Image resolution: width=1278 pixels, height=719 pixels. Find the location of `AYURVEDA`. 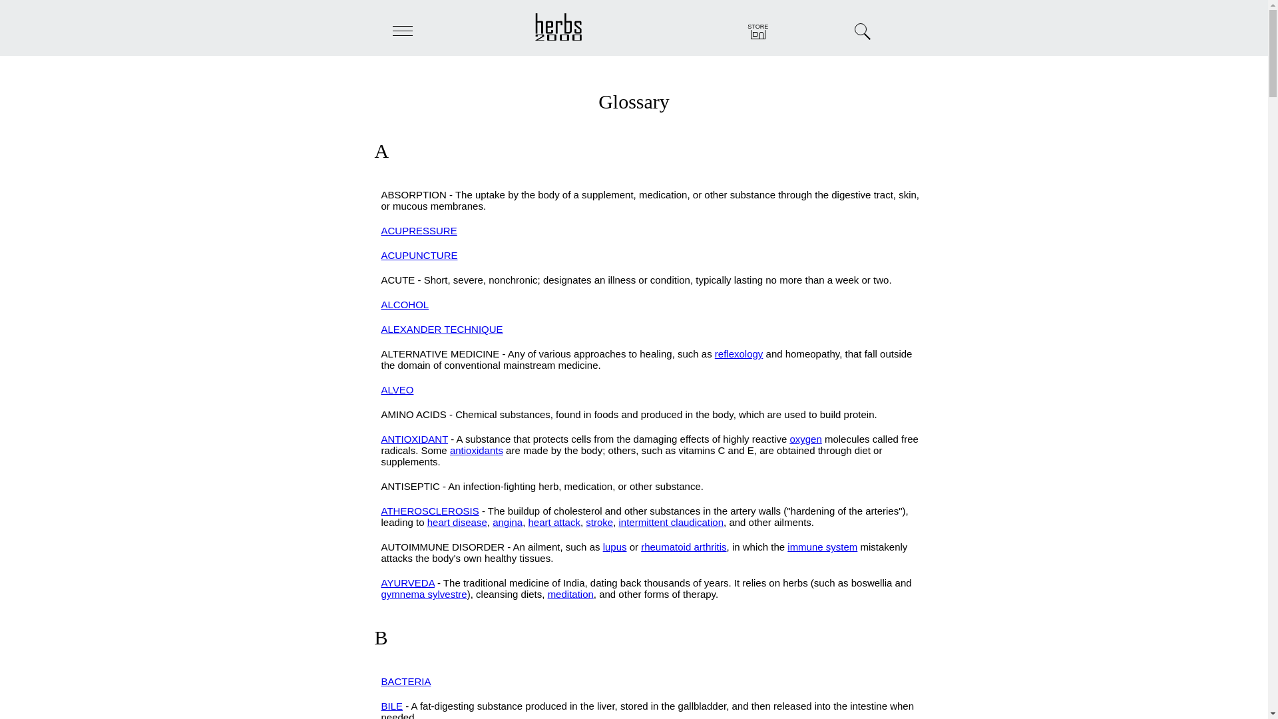

AYURVEDA is located at coordinates (407, 583).